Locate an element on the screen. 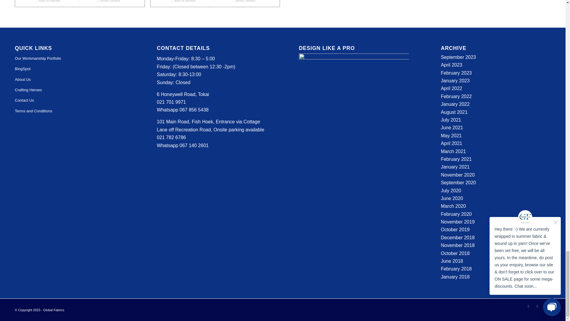 This screenshot has height=321, width=570. Facebook is located at coordinates (537, 306).